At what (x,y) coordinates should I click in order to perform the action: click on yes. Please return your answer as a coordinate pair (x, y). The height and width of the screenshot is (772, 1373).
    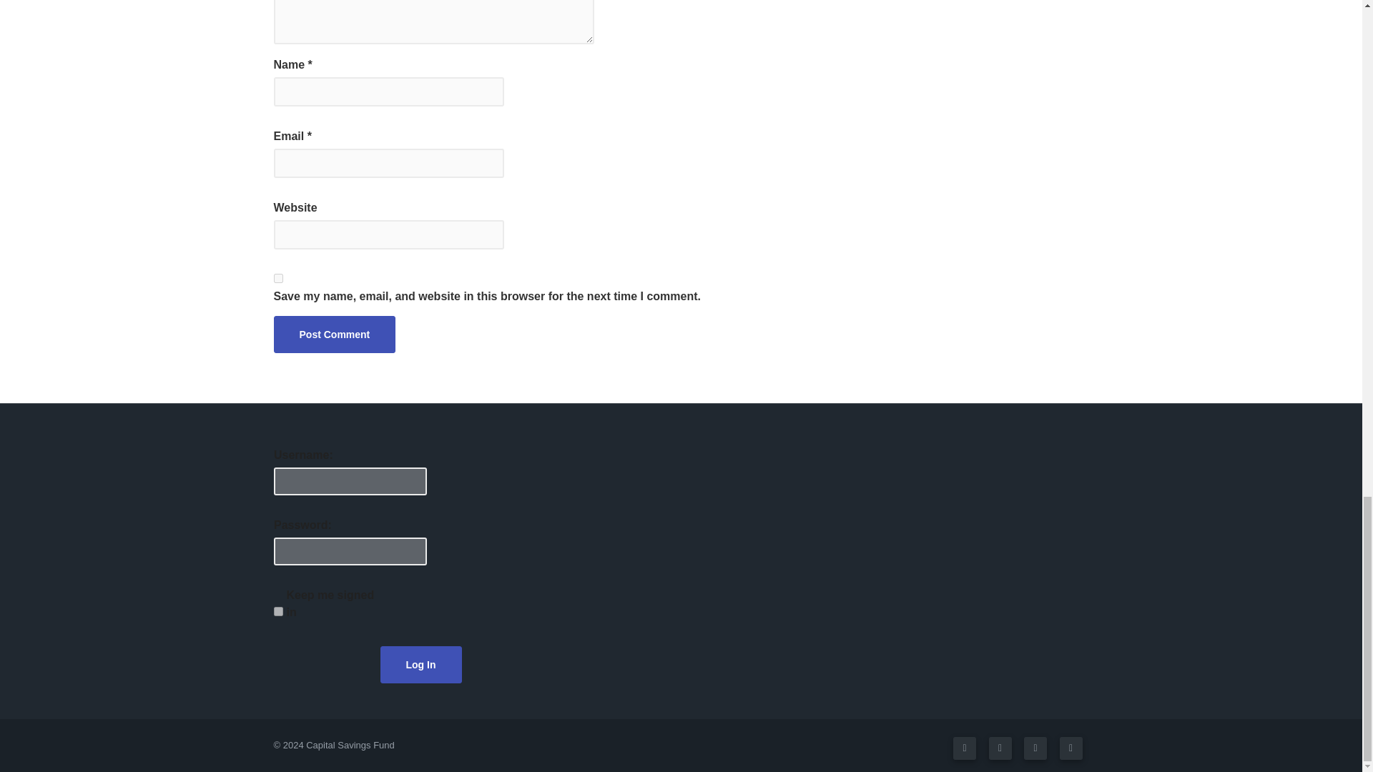
    Looking at the image, I should click on (277, 279).